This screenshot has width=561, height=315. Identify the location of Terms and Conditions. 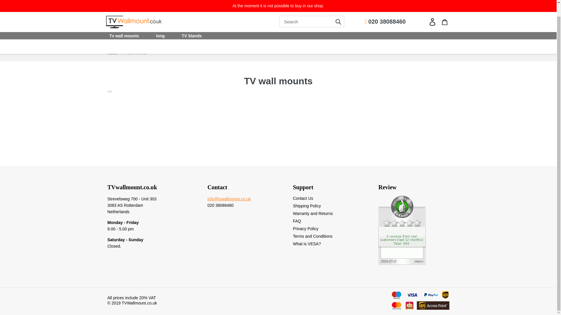
(312, 236).